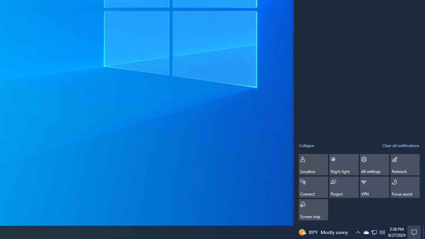  I want to click on Notification Chevron, so click(358, 232).